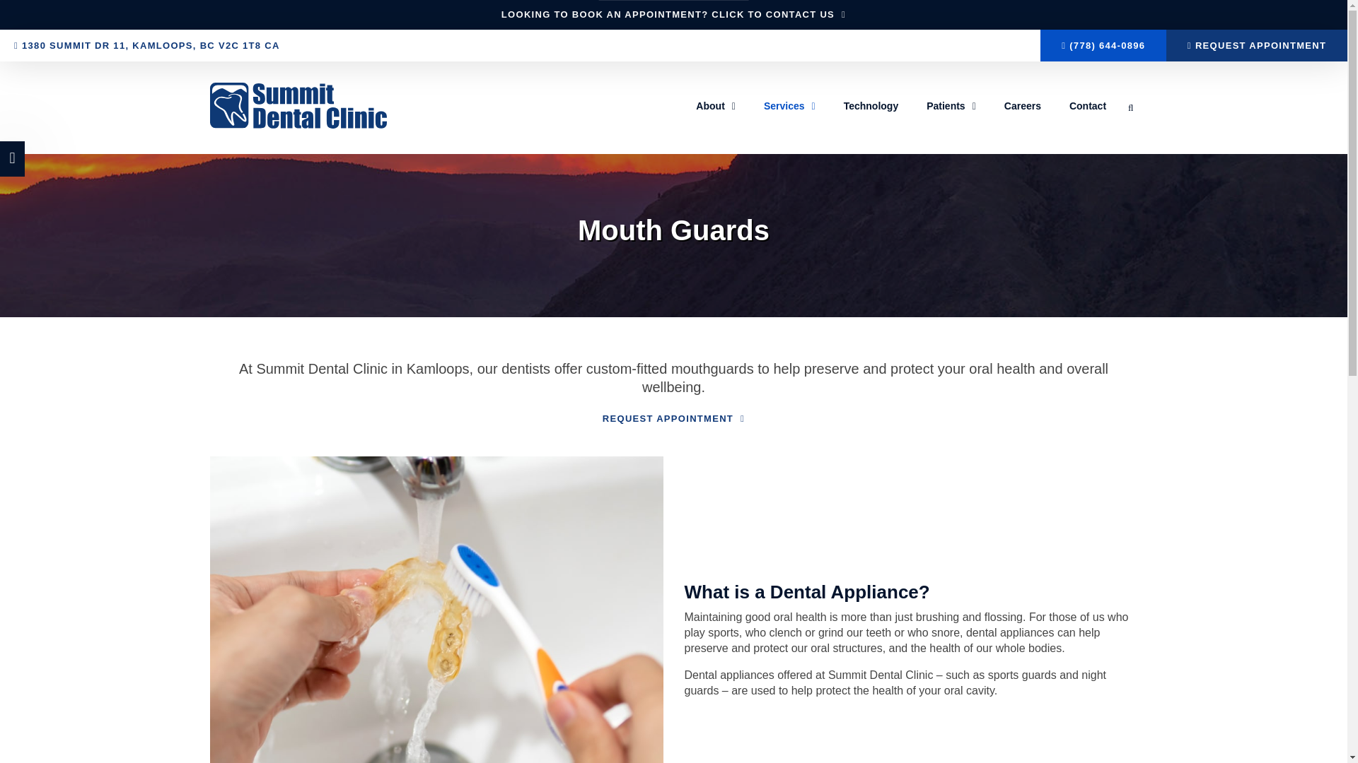  Describe the element at coordinates (673, 14) in the screenshot. I see `LOOKING TO BOOK AN APPOINTMENT? CLICK TO CONTACT US` at that location.